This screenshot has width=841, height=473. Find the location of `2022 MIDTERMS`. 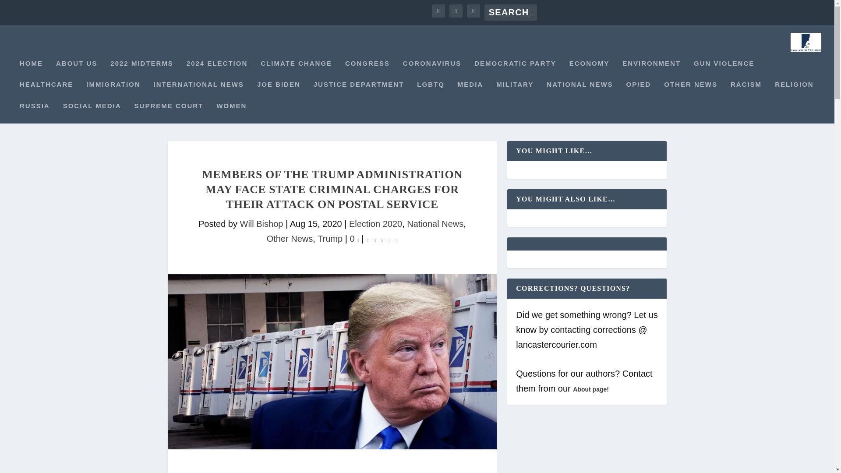

2022 MIDTERMS is located at coordinates (141, 71).